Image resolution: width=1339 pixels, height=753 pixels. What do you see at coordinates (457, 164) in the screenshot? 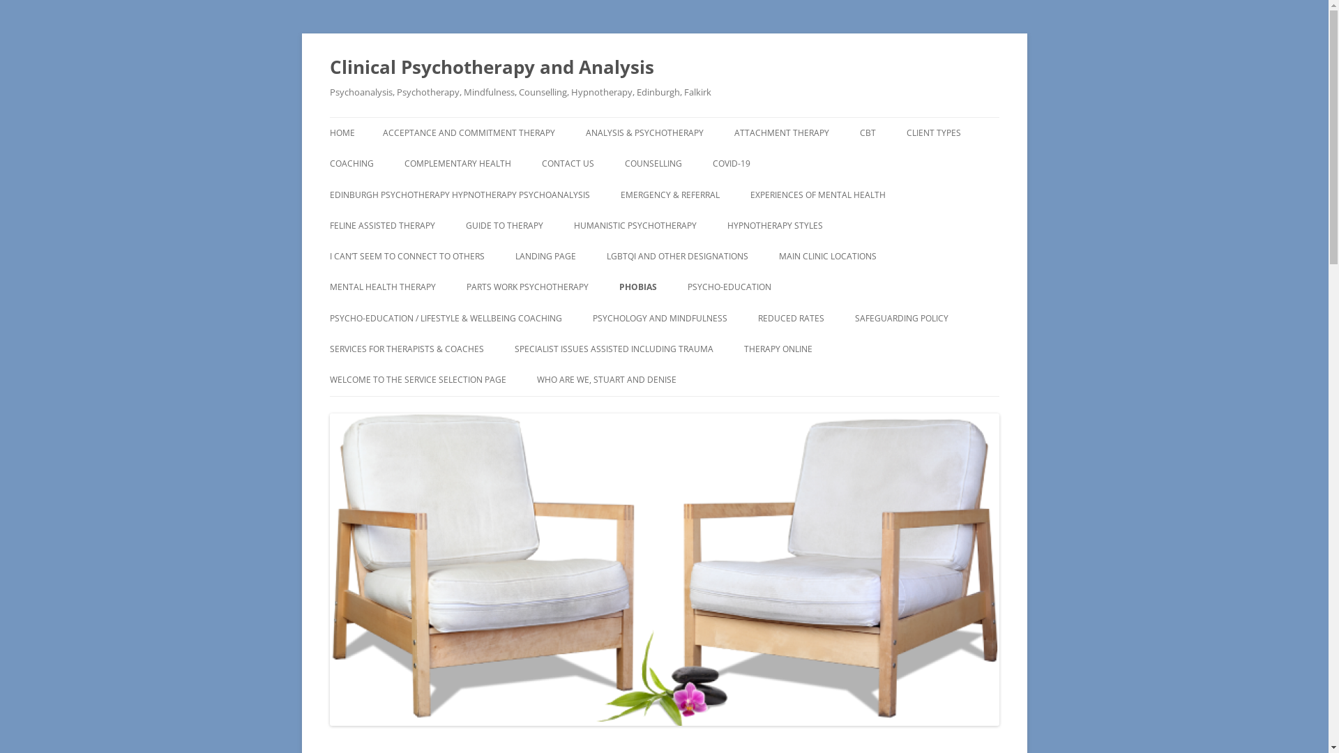
I see `COMPLEMENTARY HEALTH` at bounding box center [457, 164].